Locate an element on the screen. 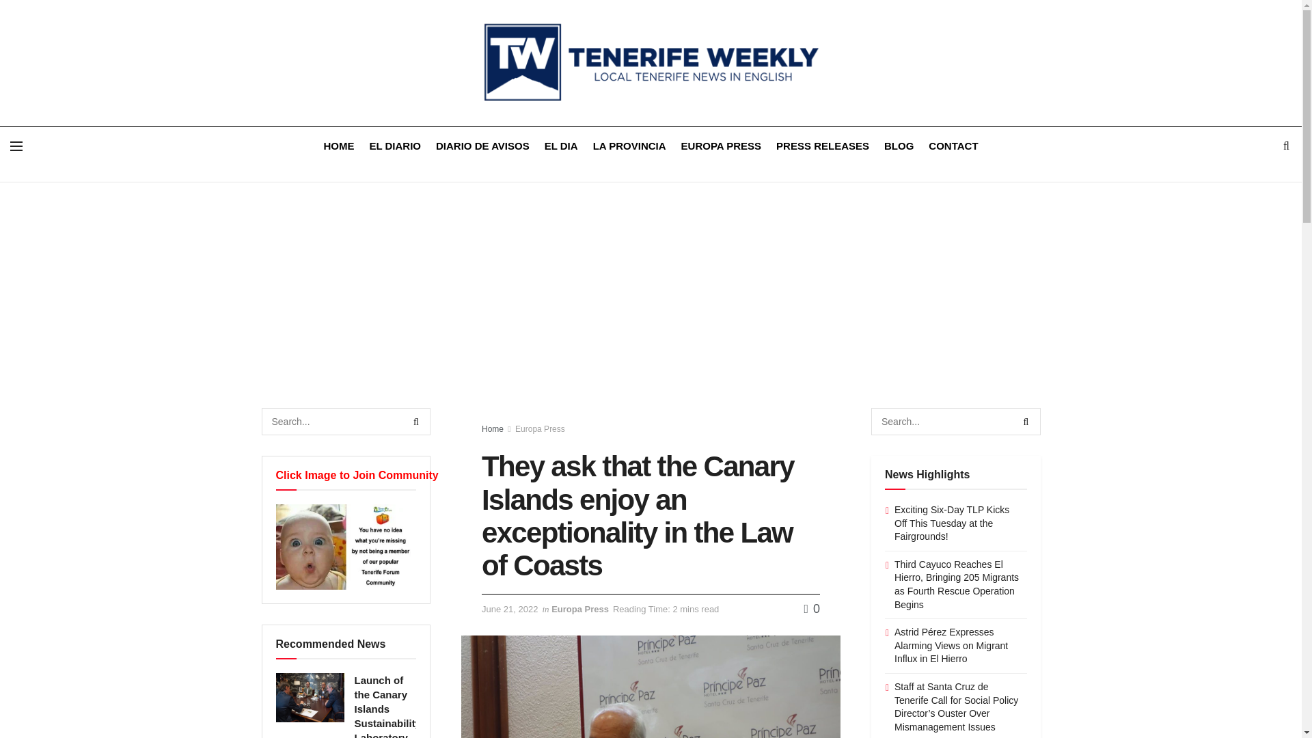 Image resolution: width=1312 pixels, height=738 pixels. EL DIARIO is located at coordinates (395, 145).